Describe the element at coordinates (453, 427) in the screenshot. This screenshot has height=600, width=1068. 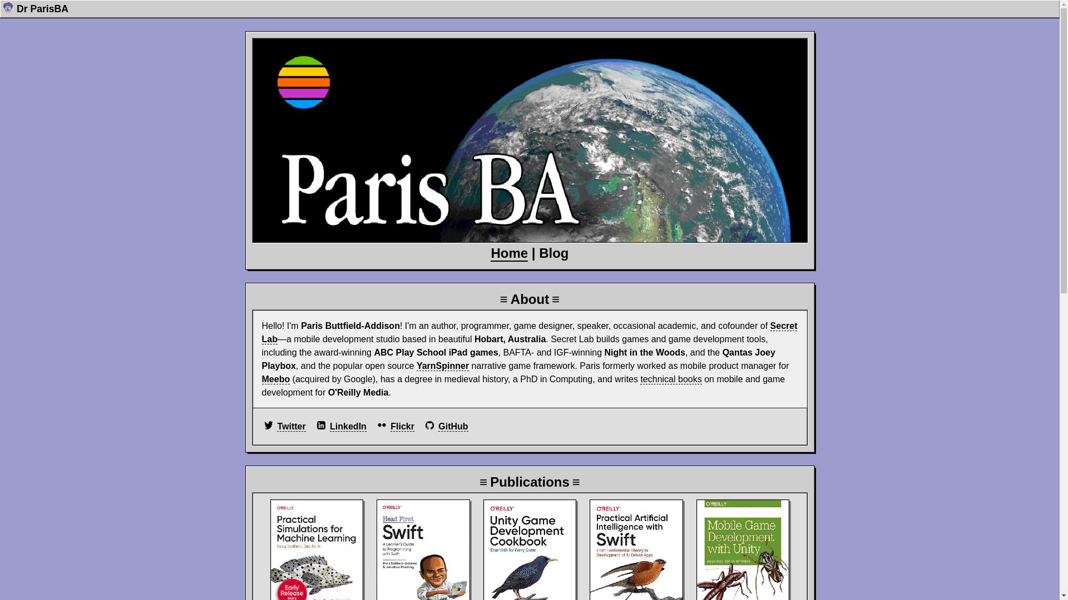
I see `GitHub` at that location.